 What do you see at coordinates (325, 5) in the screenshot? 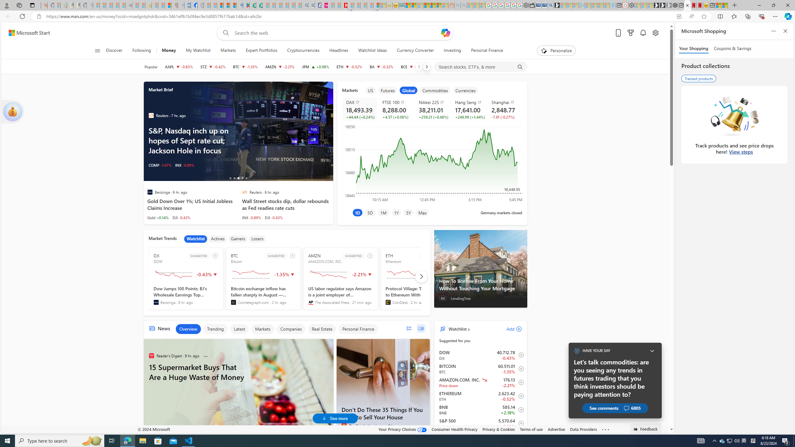
I see `Jobs - lastminute.com Investor Portal` at bounding box center [325, 5].